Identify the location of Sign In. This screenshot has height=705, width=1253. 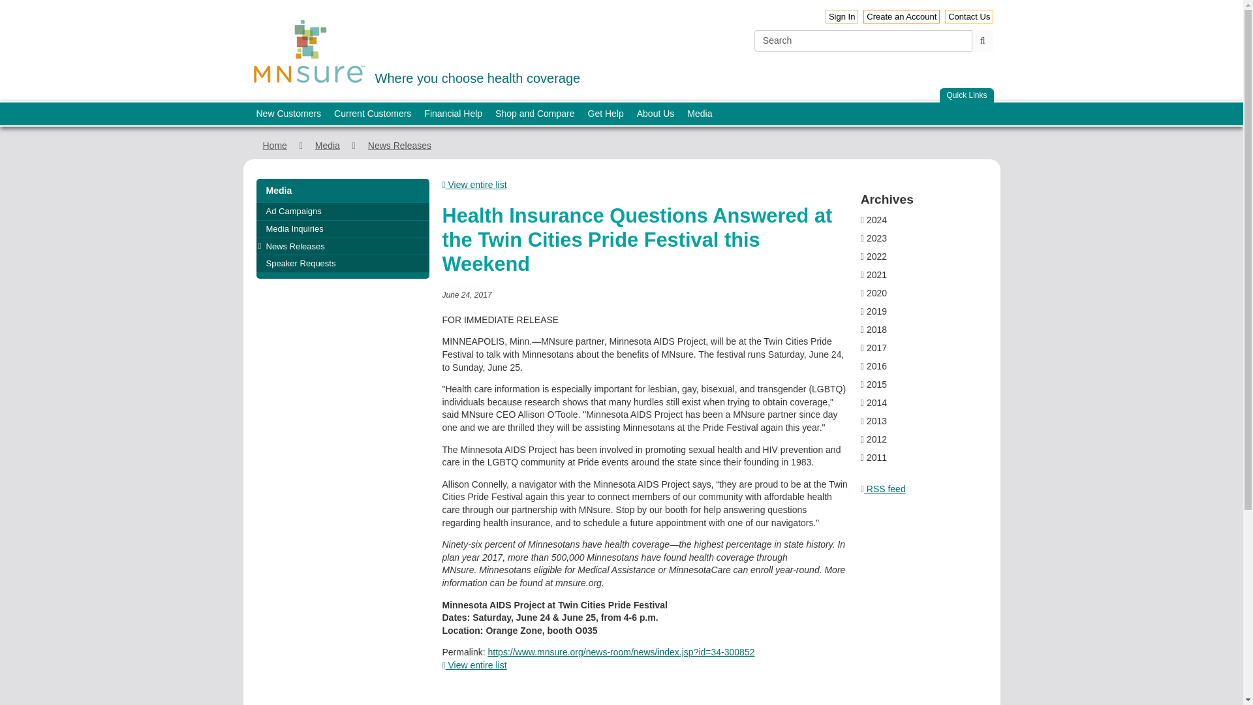
(288, 114).